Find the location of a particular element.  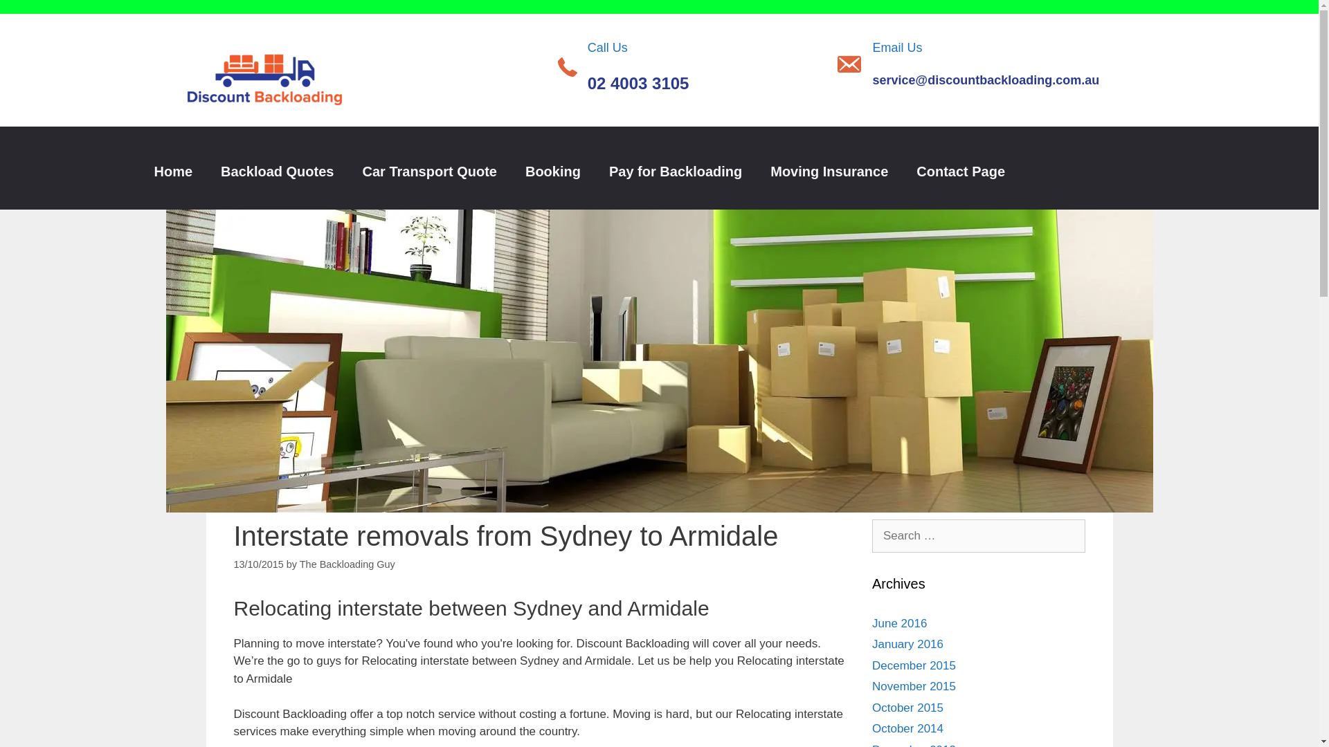

Backload Quotes is located at coordinates (277, 172).